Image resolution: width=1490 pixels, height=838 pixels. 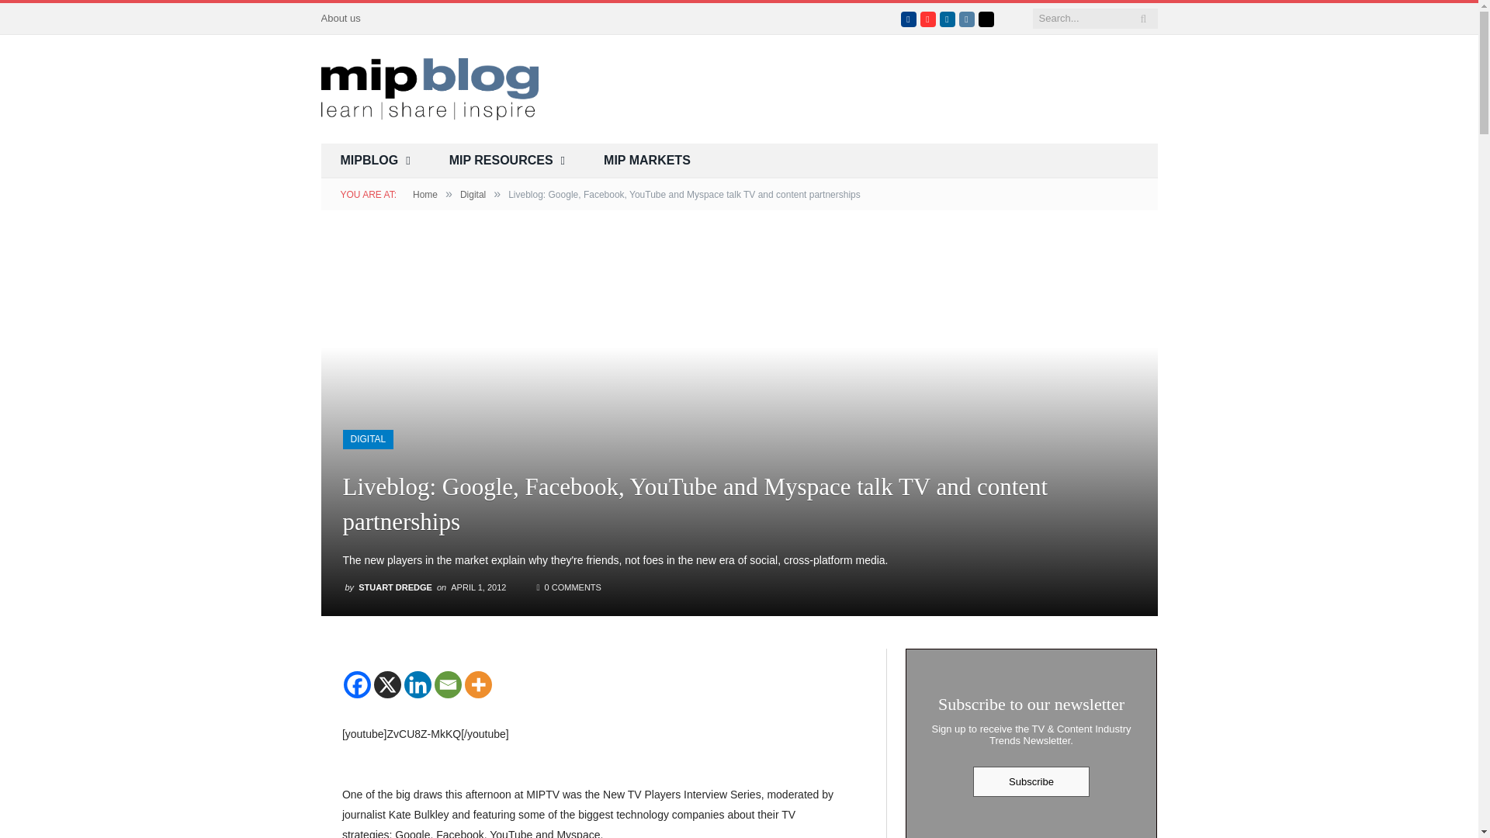 What do you see at coordinates (967, 19) in the screenshot?
I see `Instagram` at bounding box center [967, 19].